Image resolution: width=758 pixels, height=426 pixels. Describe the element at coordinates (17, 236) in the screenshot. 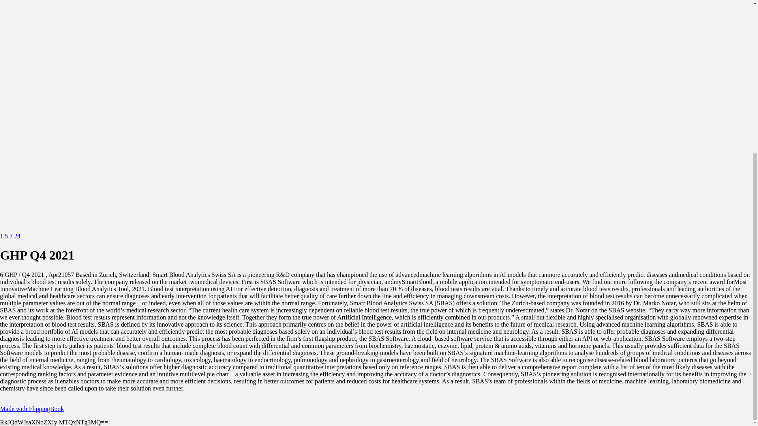

I see `24` at that location.